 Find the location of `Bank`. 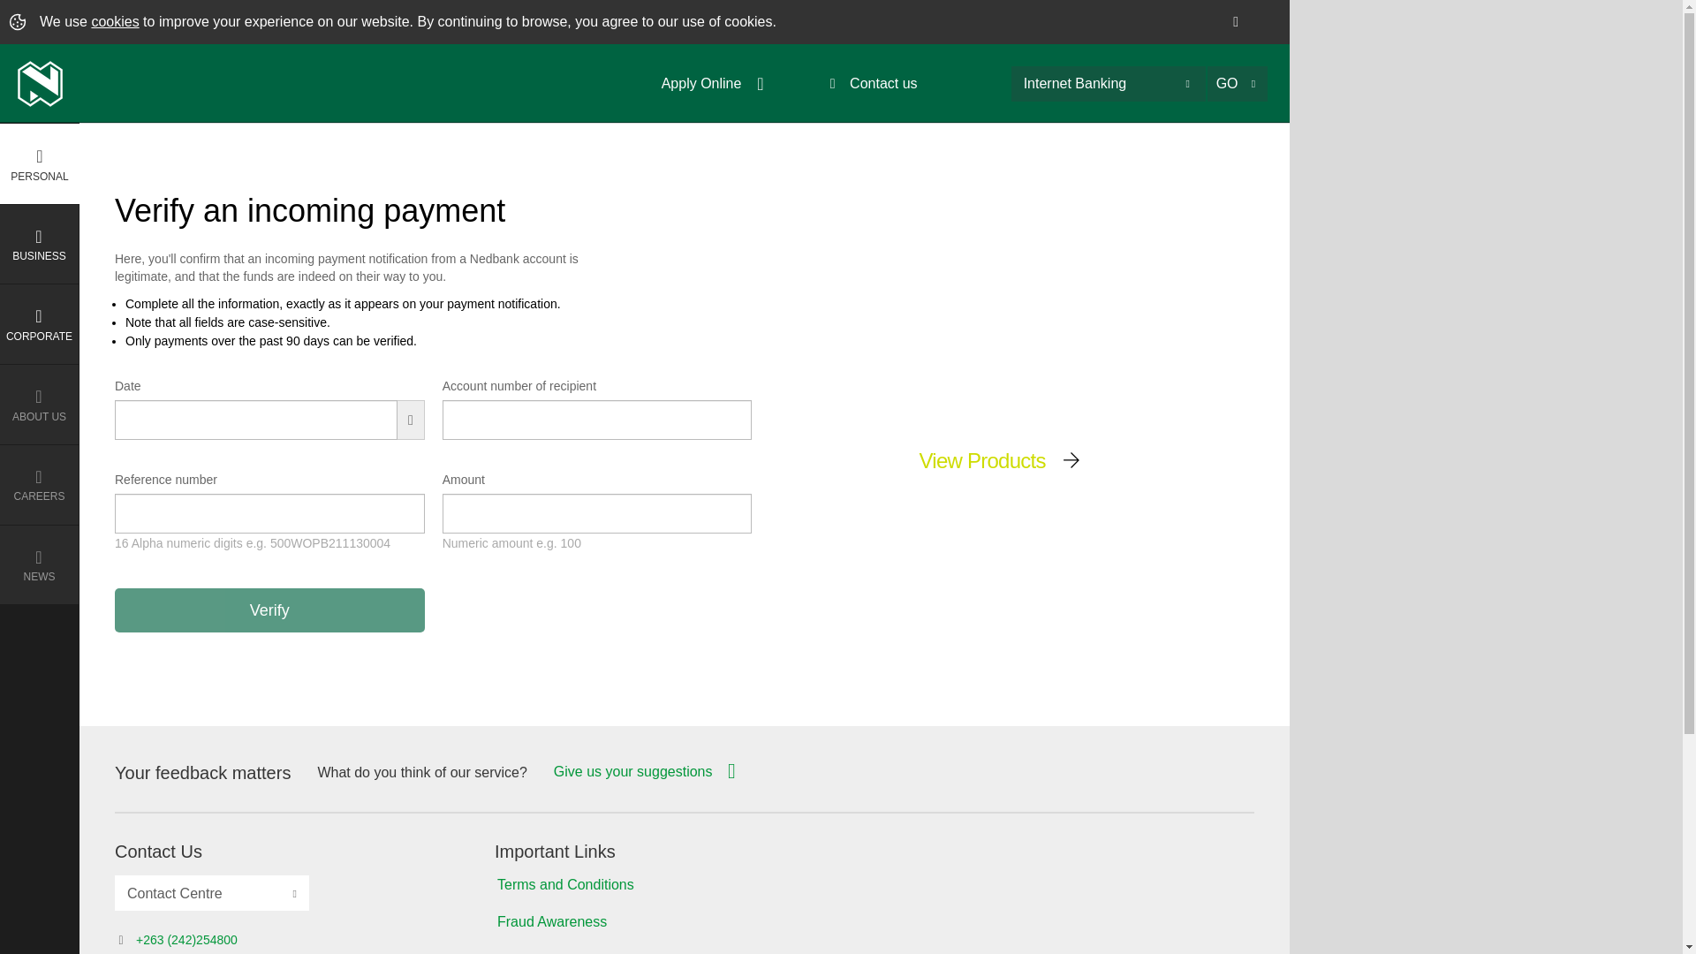

Bank is located at coordinates (40, 280).